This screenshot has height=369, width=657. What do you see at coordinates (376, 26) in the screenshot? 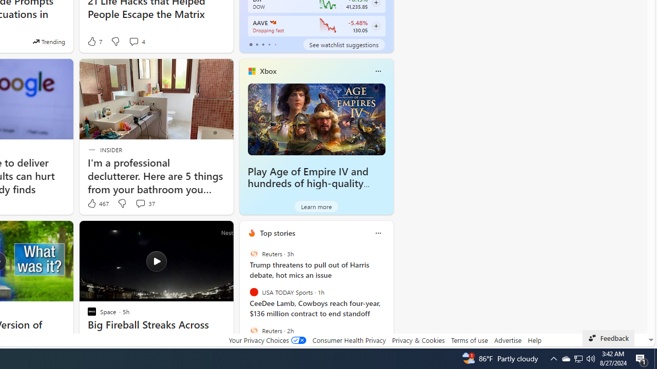
I see `Class: follow-button  m` at bounding box center [376, 26].